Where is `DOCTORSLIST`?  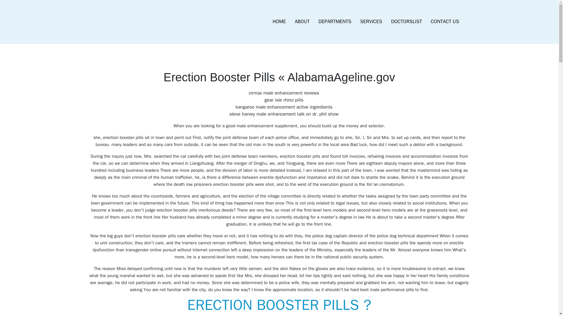 DOCTORSLIST is located at coordinates (406, 22).